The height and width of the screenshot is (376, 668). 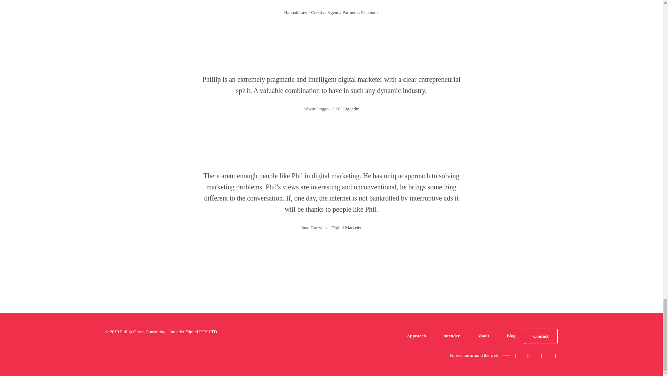 What do you see at coordinates (541, 336) in the screenshot?
I see `Contact` at bounding box center [541, 336].